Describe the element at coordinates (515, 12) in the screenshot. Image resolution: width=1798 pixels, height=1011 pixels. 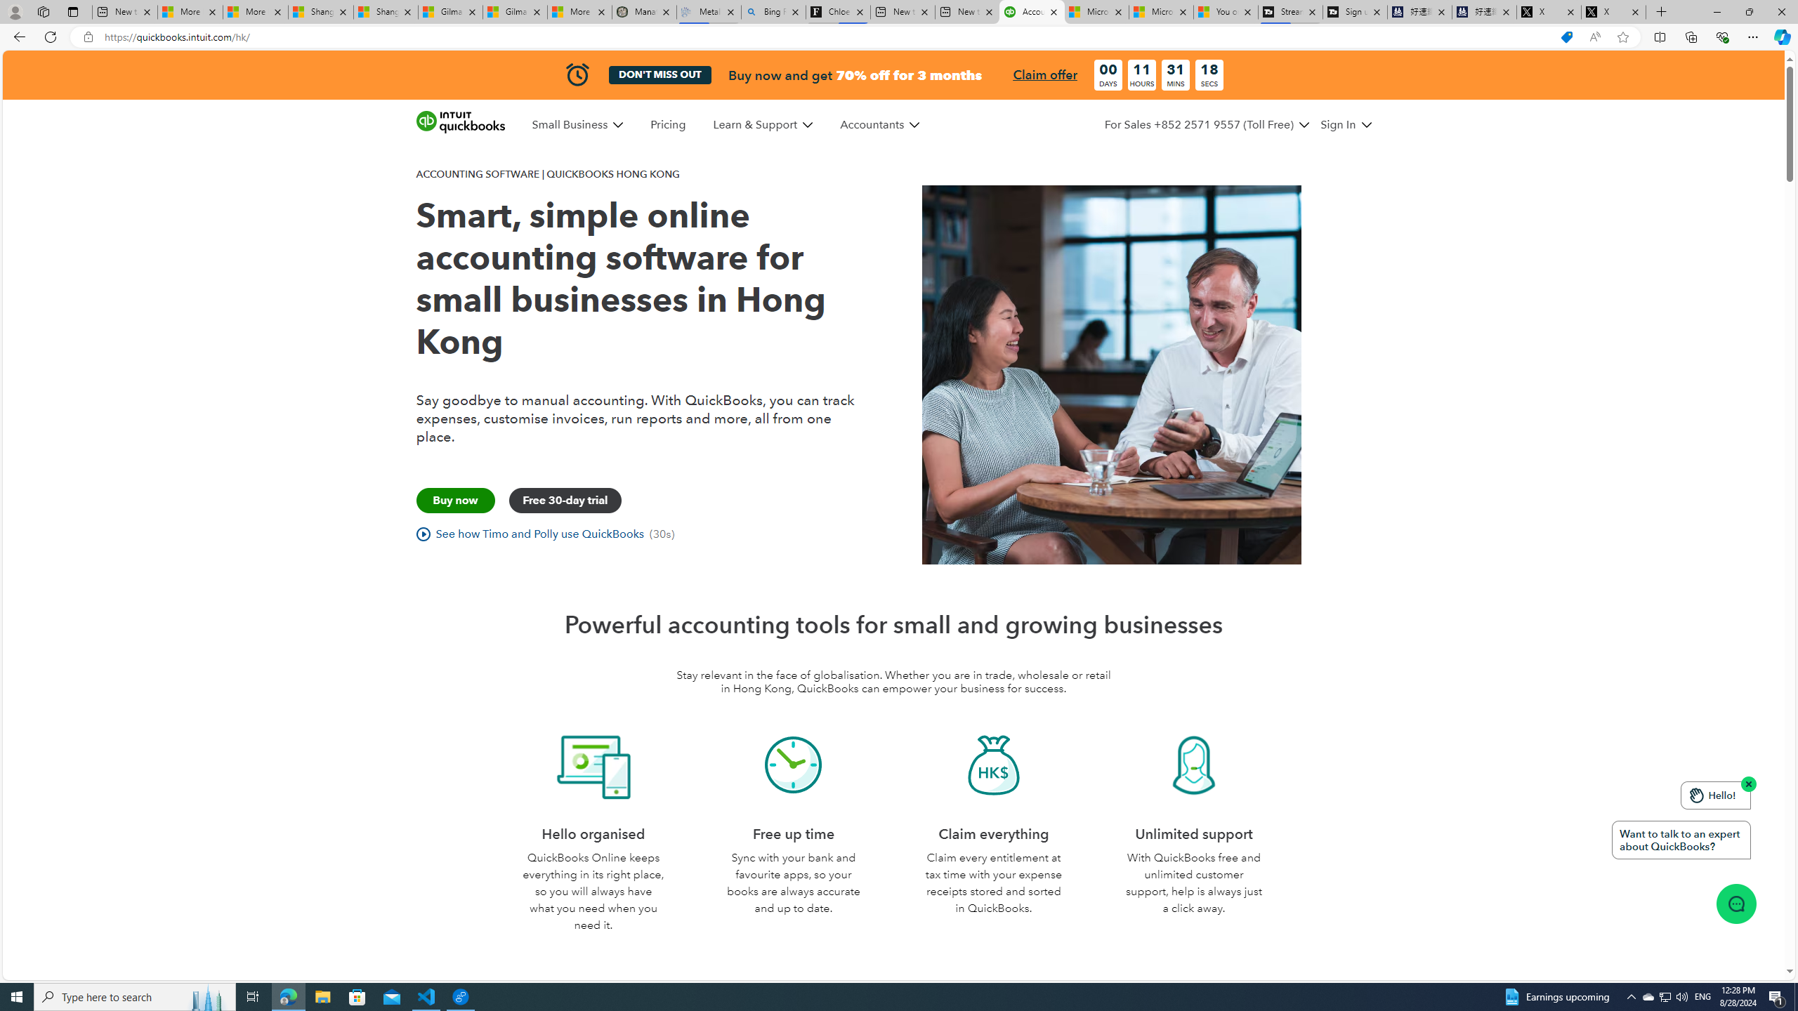
I see `Gilma and Hector both pose tropical trouble for Hawaii` at that location.